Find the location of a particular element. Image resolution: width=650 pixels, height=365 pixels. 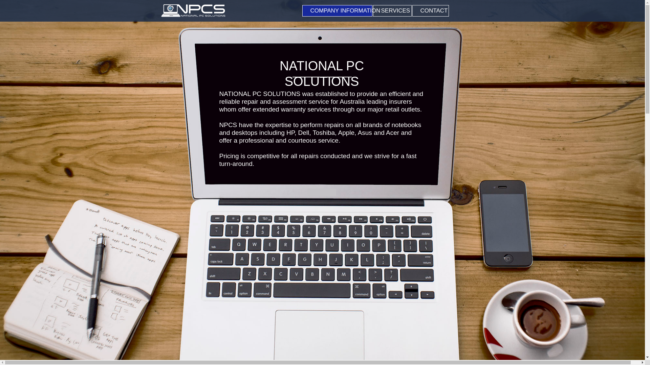

COMPANY INFORMATION is located at coordinates (337, 11).